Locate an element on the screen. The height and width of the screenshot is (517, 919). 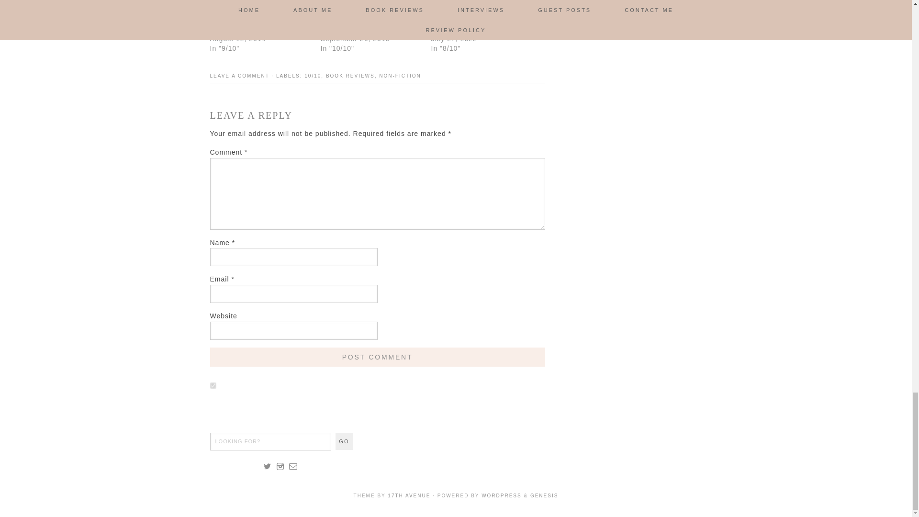
BOOK REVIEWS is located at coordinates (350, 76).